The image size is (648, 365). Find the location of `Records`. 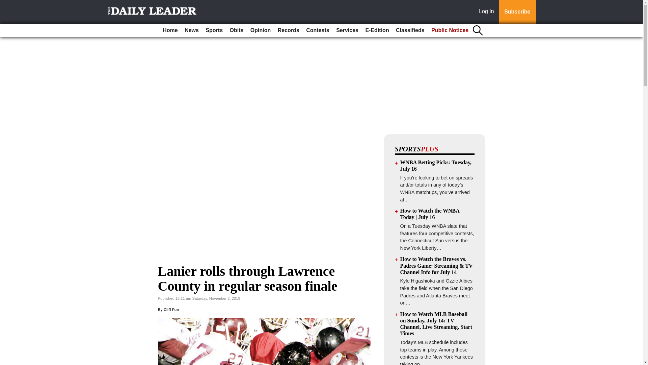

Records is located at coordinates (288, 30).